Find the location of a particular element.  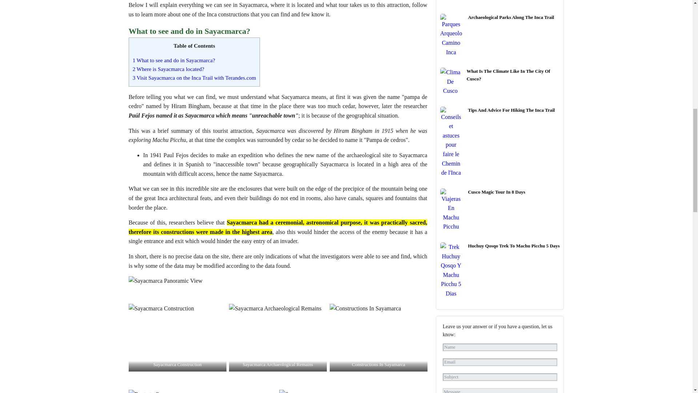

Sayacmarca archaeological site is located at coordinates (165, 281).